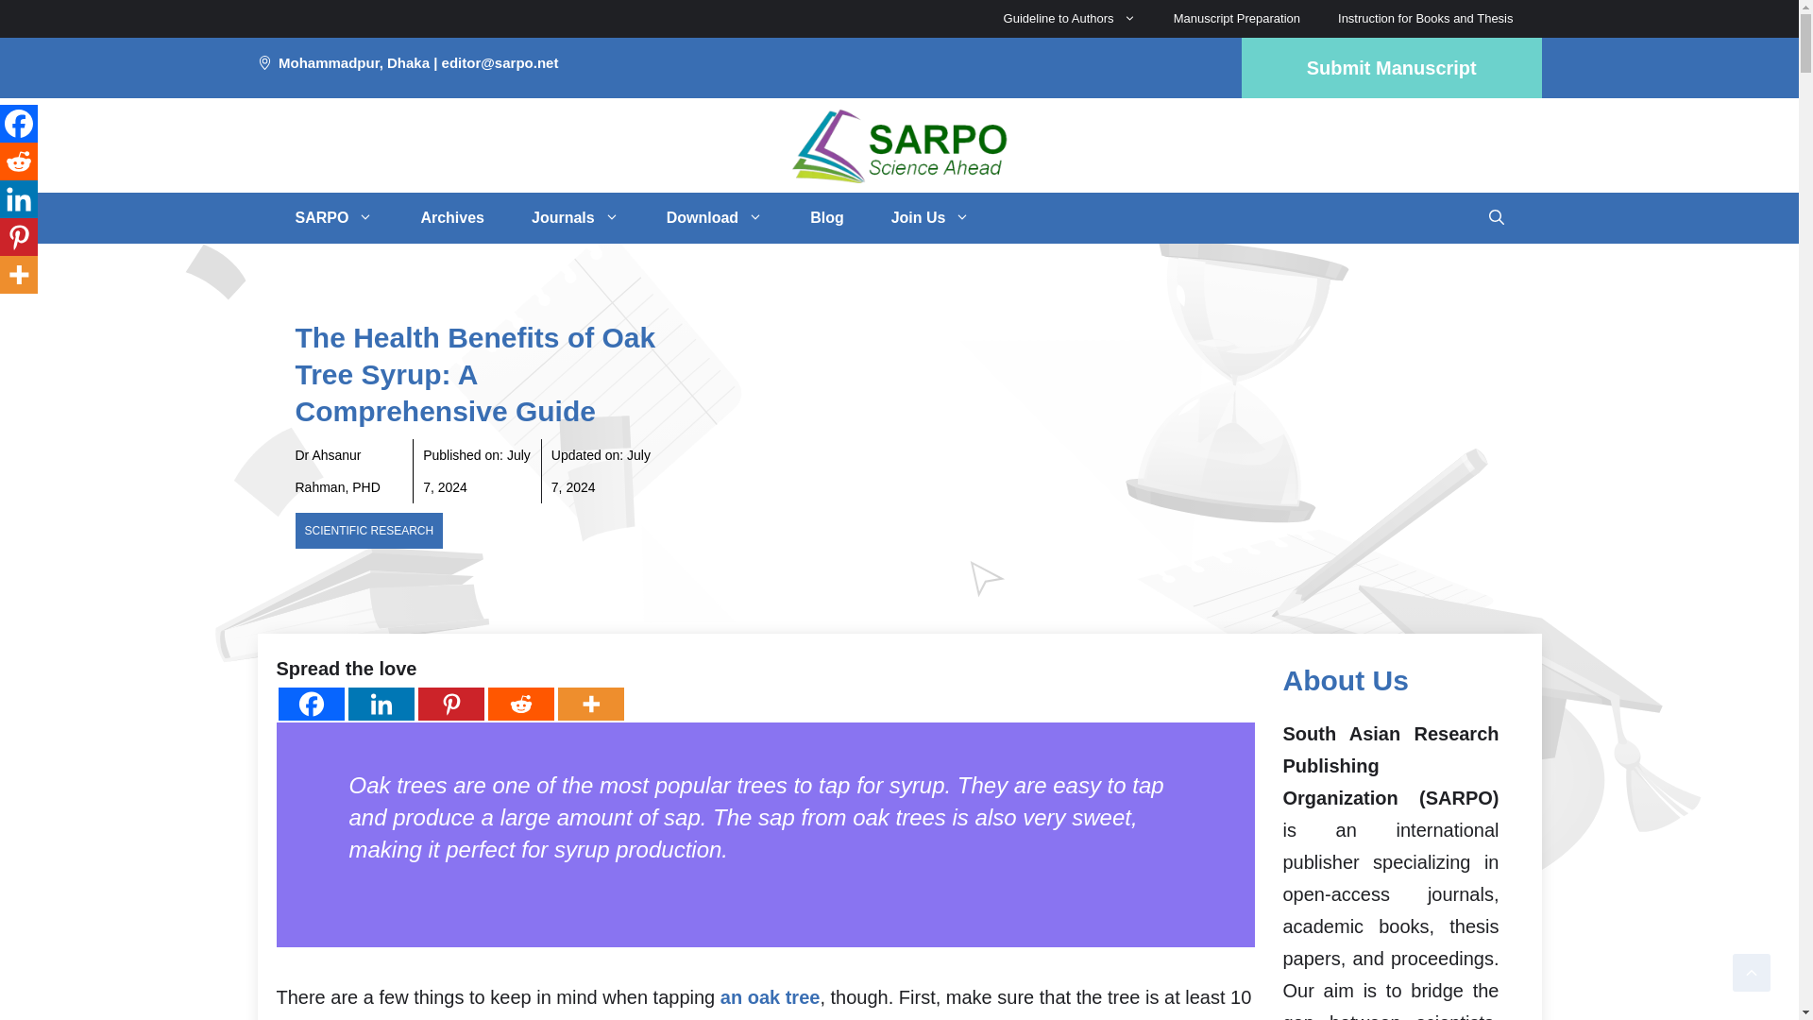  I want to click on Submit Manuscript, so click(1392, 67).